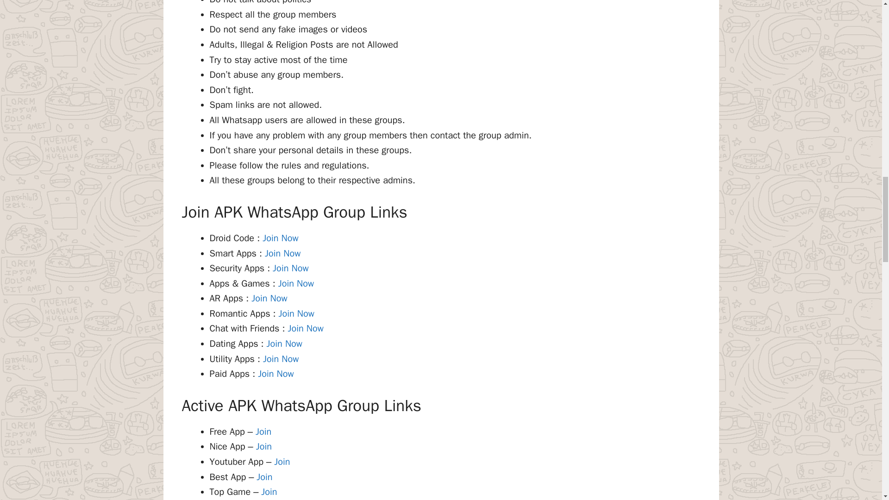 The height and width of the screenshot is (500, 889). I want to click on  Join Now, so click(280, 359).